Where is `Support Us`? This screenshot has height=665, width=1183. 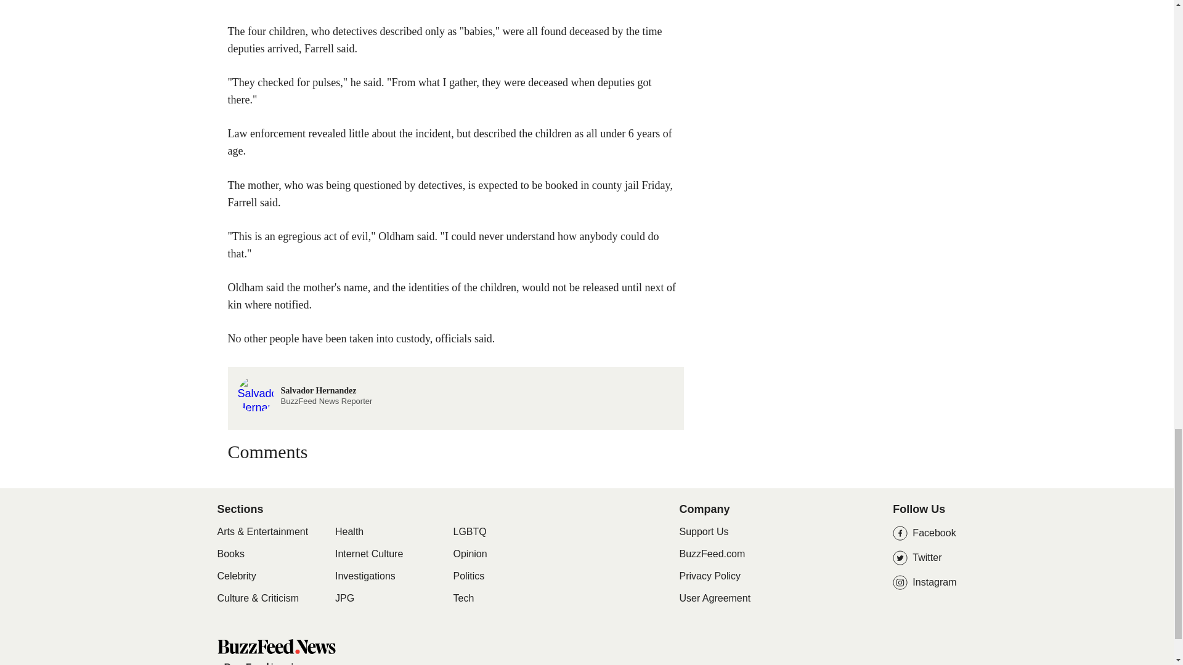 Support Us is located at coordinates (246, 664).